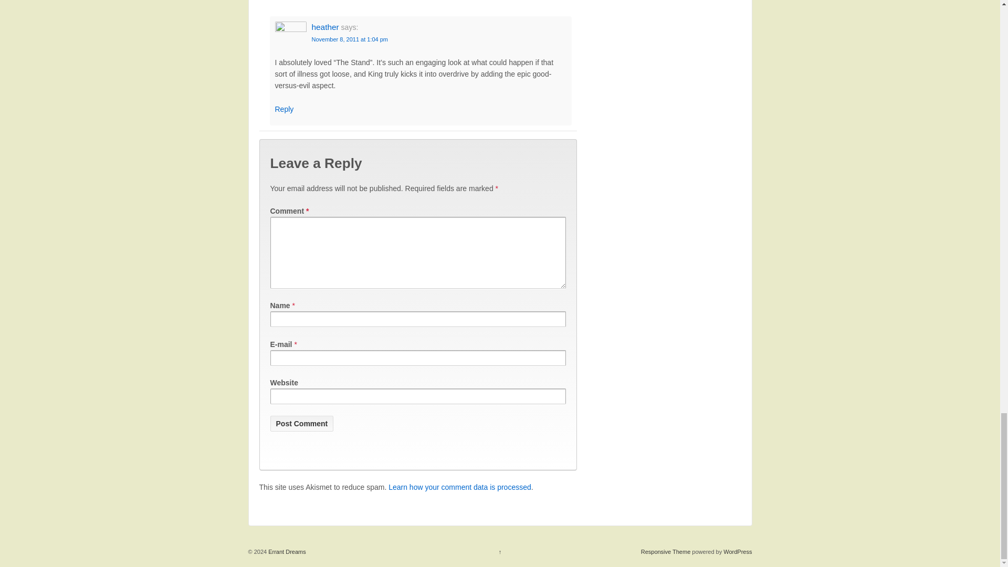  I want to click on Reply, so click(285, 109).